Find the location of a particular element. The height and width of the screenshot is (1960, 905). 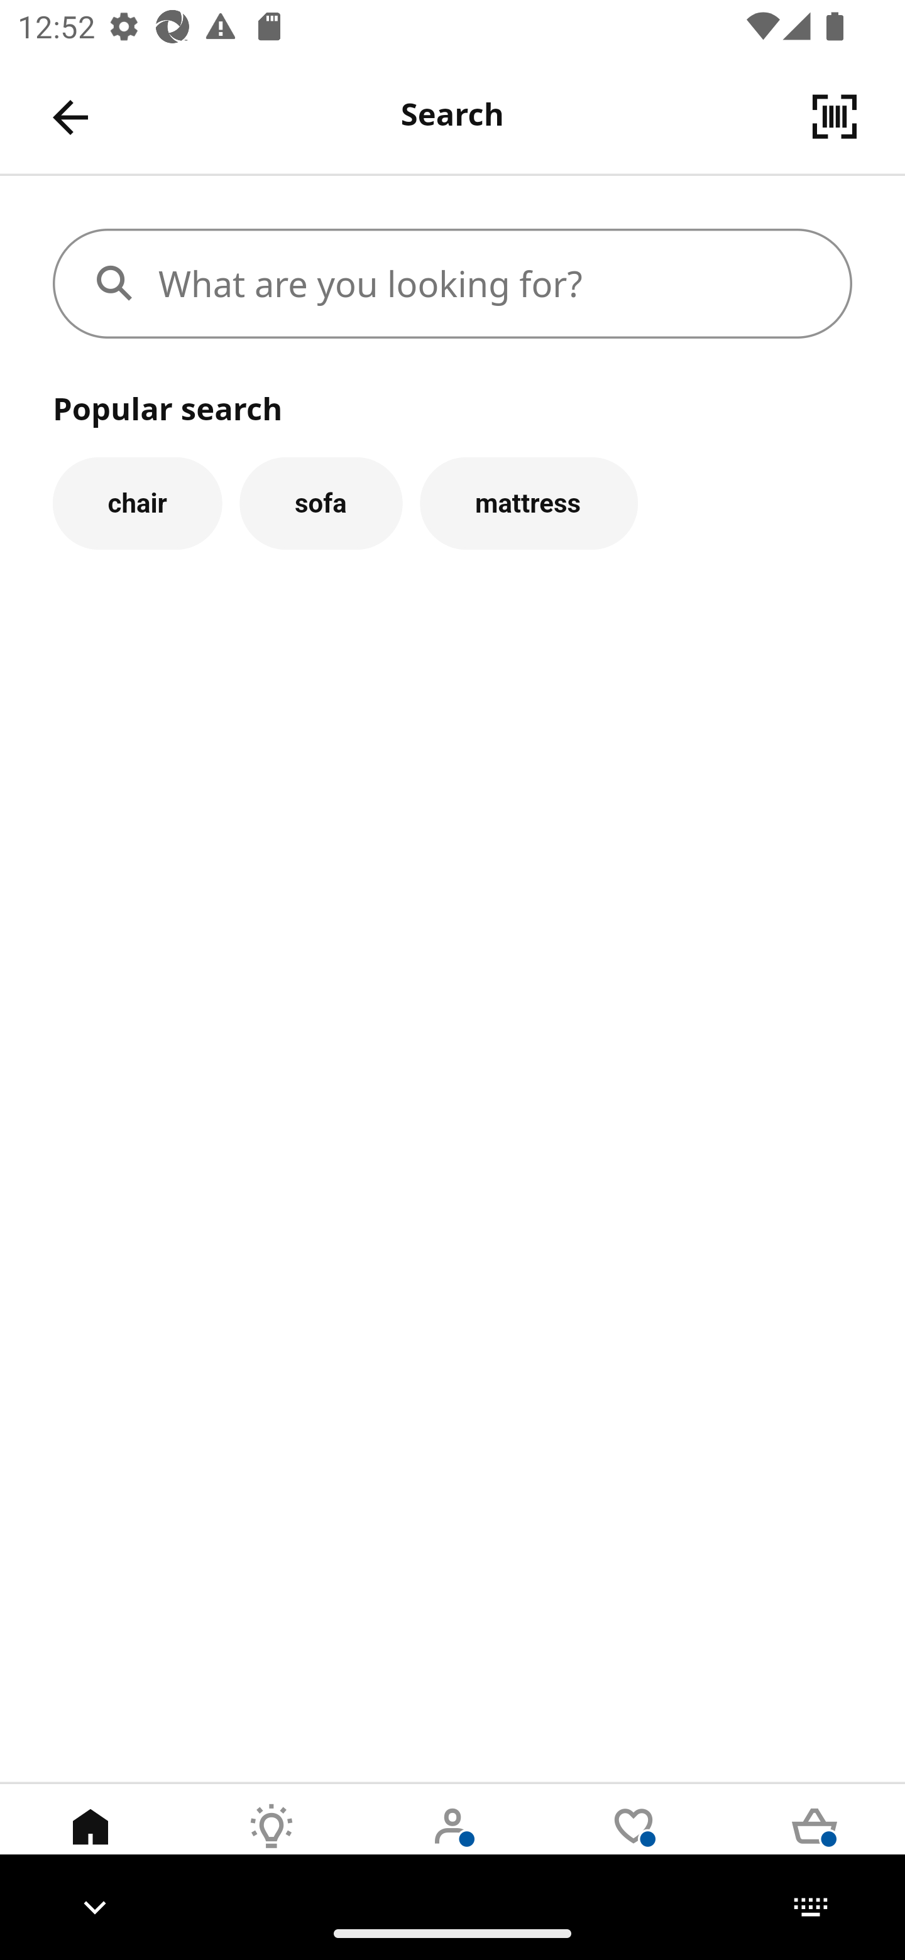

Inspirations
Tab 2 of 5 is located at coordinates (271, 1845).